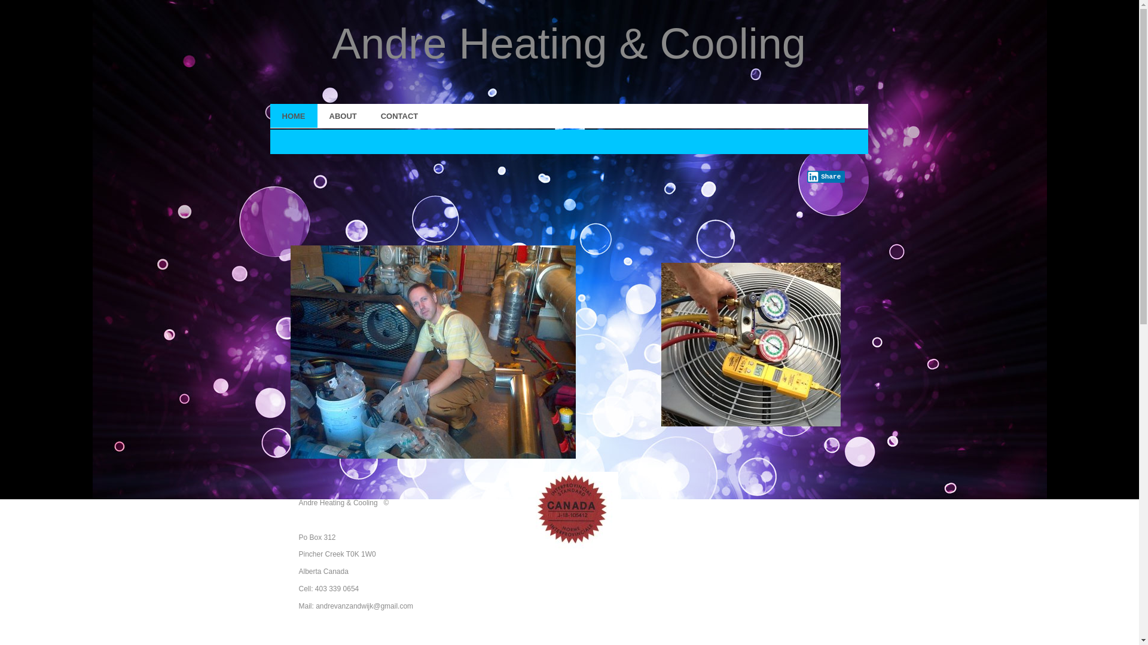 The height and width of the screenshot is (645, 1148). What do you see at coordinates (294, 116) in the screenshot?
I see `HOME` at bounding box center [294, 116].